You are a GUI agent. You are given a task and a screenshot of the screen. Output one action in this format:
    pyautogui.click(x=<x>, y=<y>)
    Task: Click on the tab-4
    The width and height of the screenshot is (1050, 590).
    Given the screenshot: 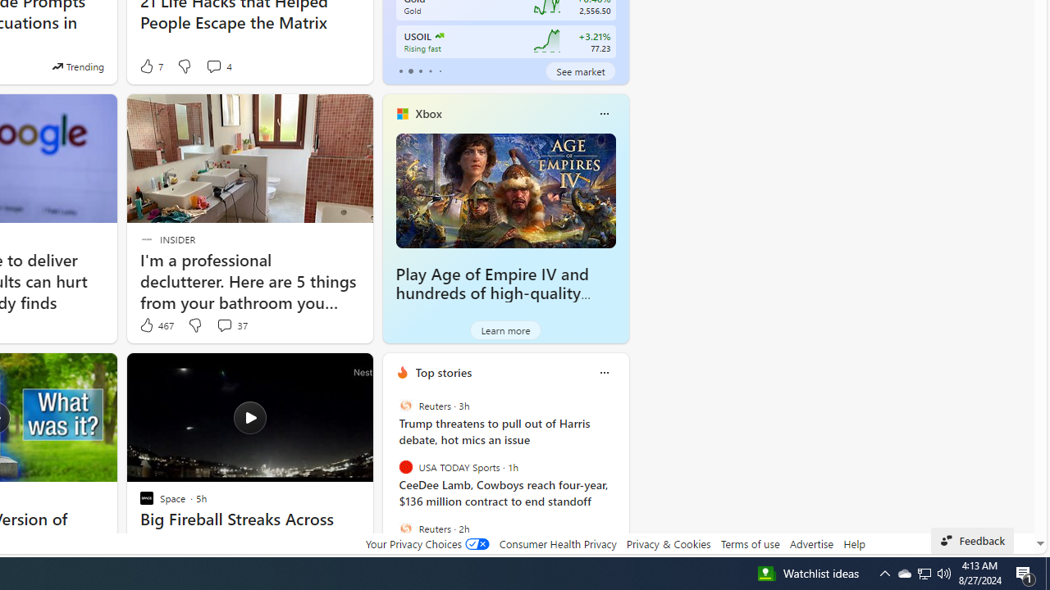 What is the action you would take?
    pyautogui.click(x=440, y=70)
    